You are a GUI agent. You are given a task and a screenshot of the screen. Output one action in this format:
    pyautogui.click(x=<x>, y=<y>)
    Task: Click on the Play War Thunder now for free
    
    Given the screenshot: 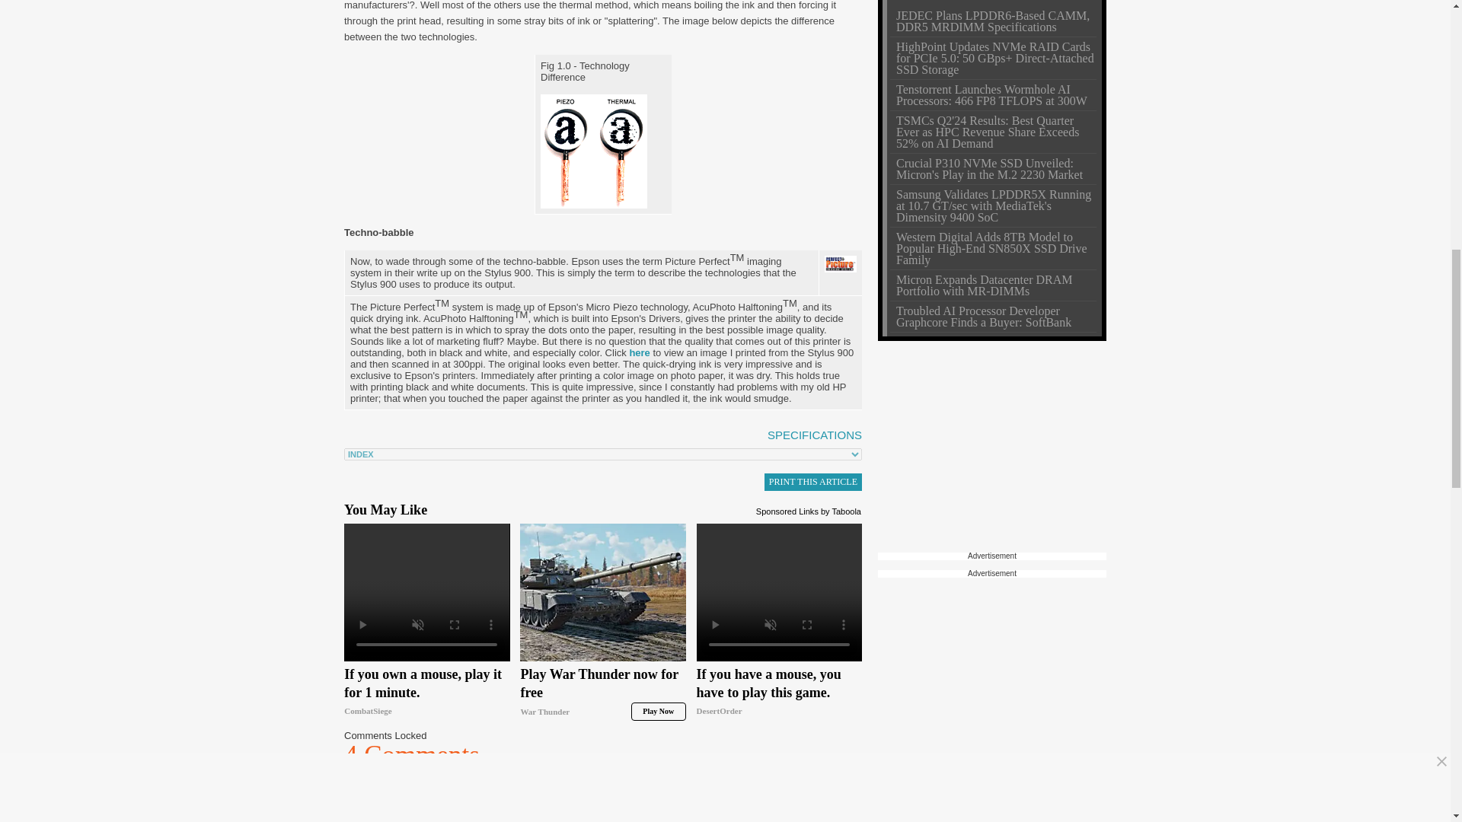 What is the action you would take?
    pyautogui.click(x=603, y=693)
    